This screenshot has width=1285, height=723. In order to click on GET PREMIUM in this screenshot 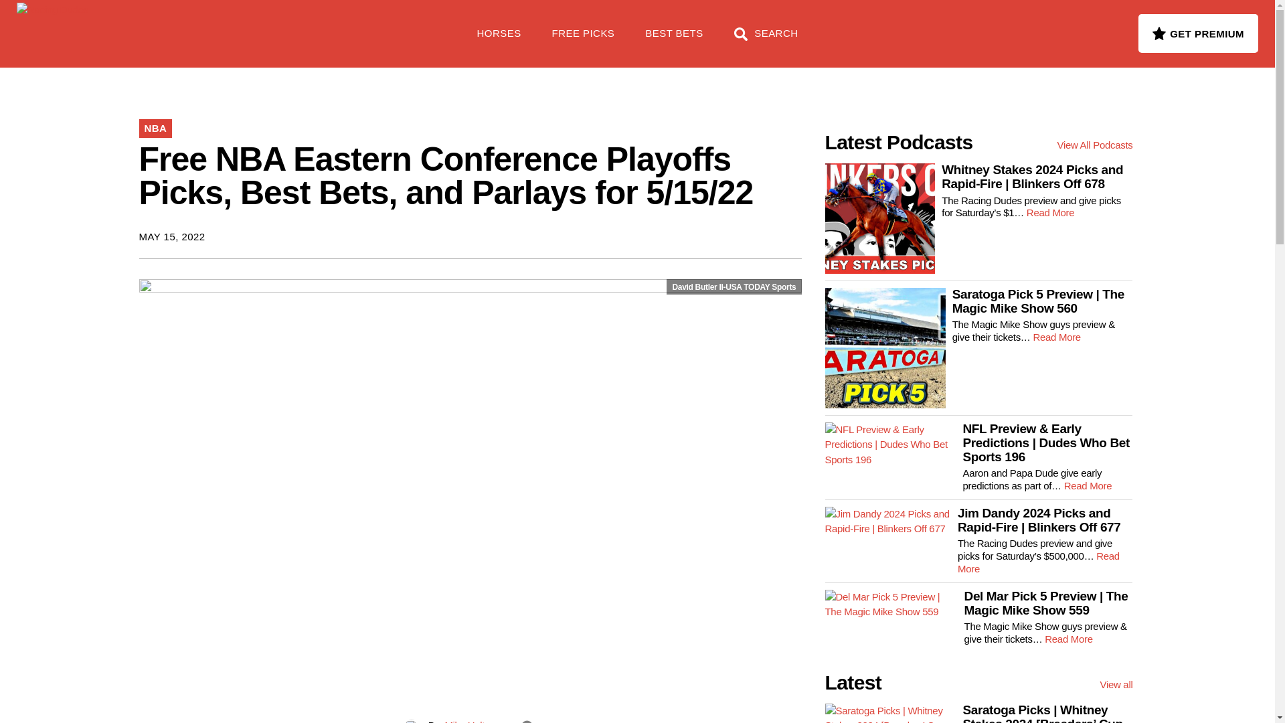, I will do `click(1198, 33)`.